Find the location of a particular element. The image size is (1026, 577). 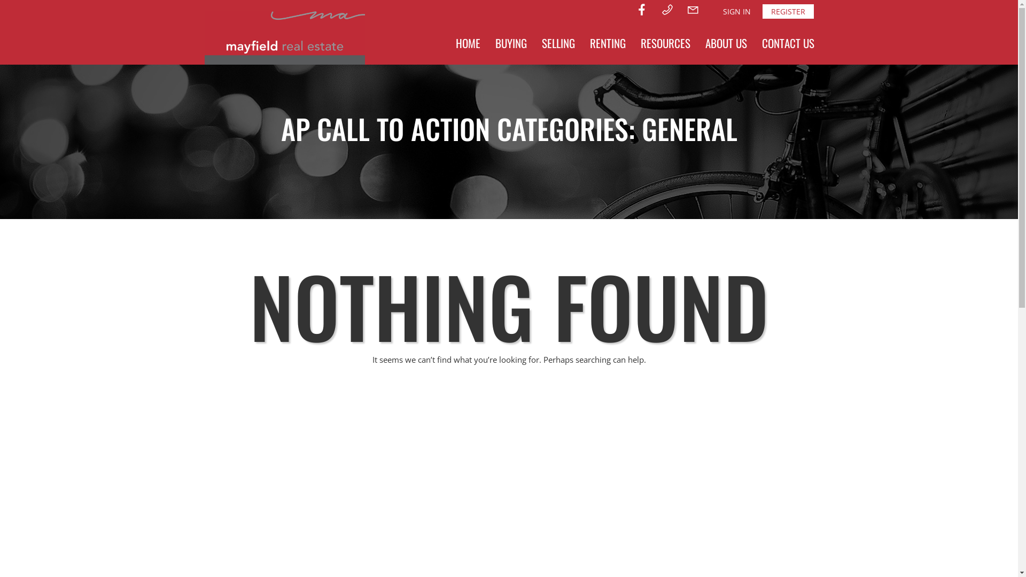

BUYING is located at coordinates (510, 43).